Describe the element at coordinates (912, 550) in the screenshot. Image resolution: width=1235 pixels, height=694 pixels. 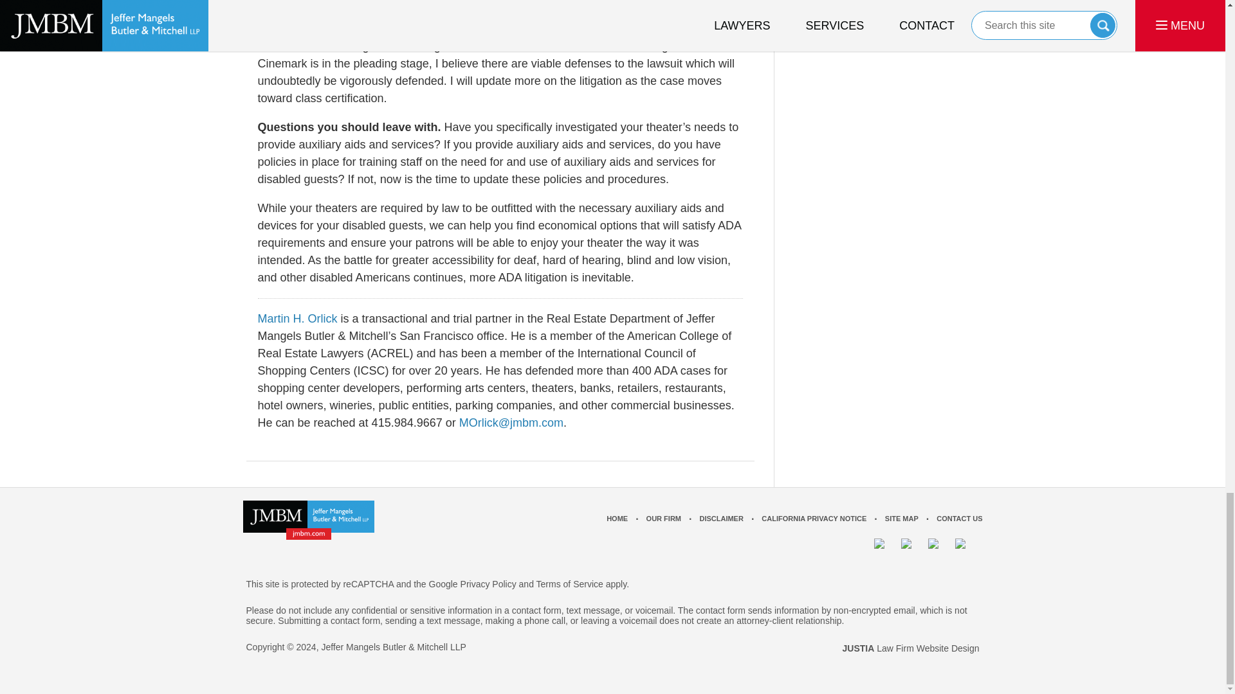
I see `Twitter` at that location.